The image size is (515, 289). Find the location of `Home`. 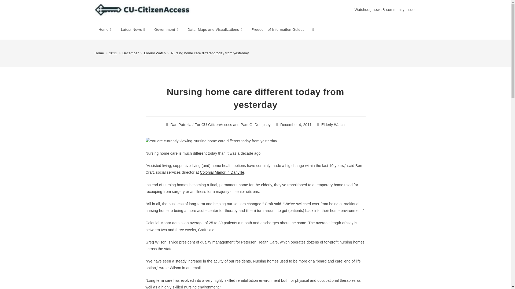

Home is located at coordinates (105, 29).